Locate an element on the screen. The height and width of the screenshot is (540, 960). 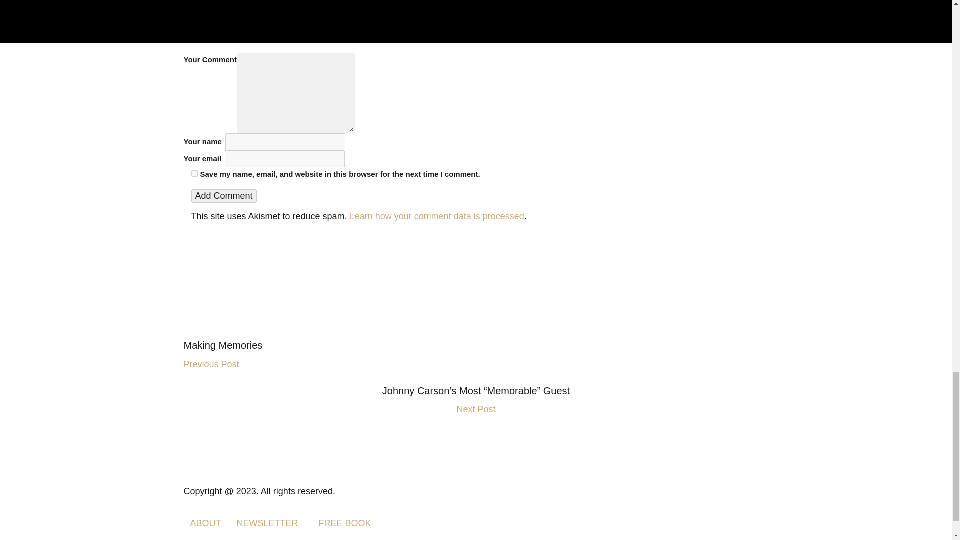
yes is located at coordinates (194, 174).